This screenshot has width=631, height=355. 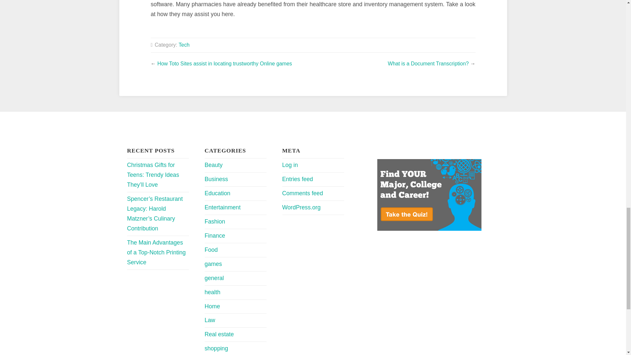 What do you see at coordinates (216, 179) in the screenshot?
I see `Business` at bounding box center [216, 179].